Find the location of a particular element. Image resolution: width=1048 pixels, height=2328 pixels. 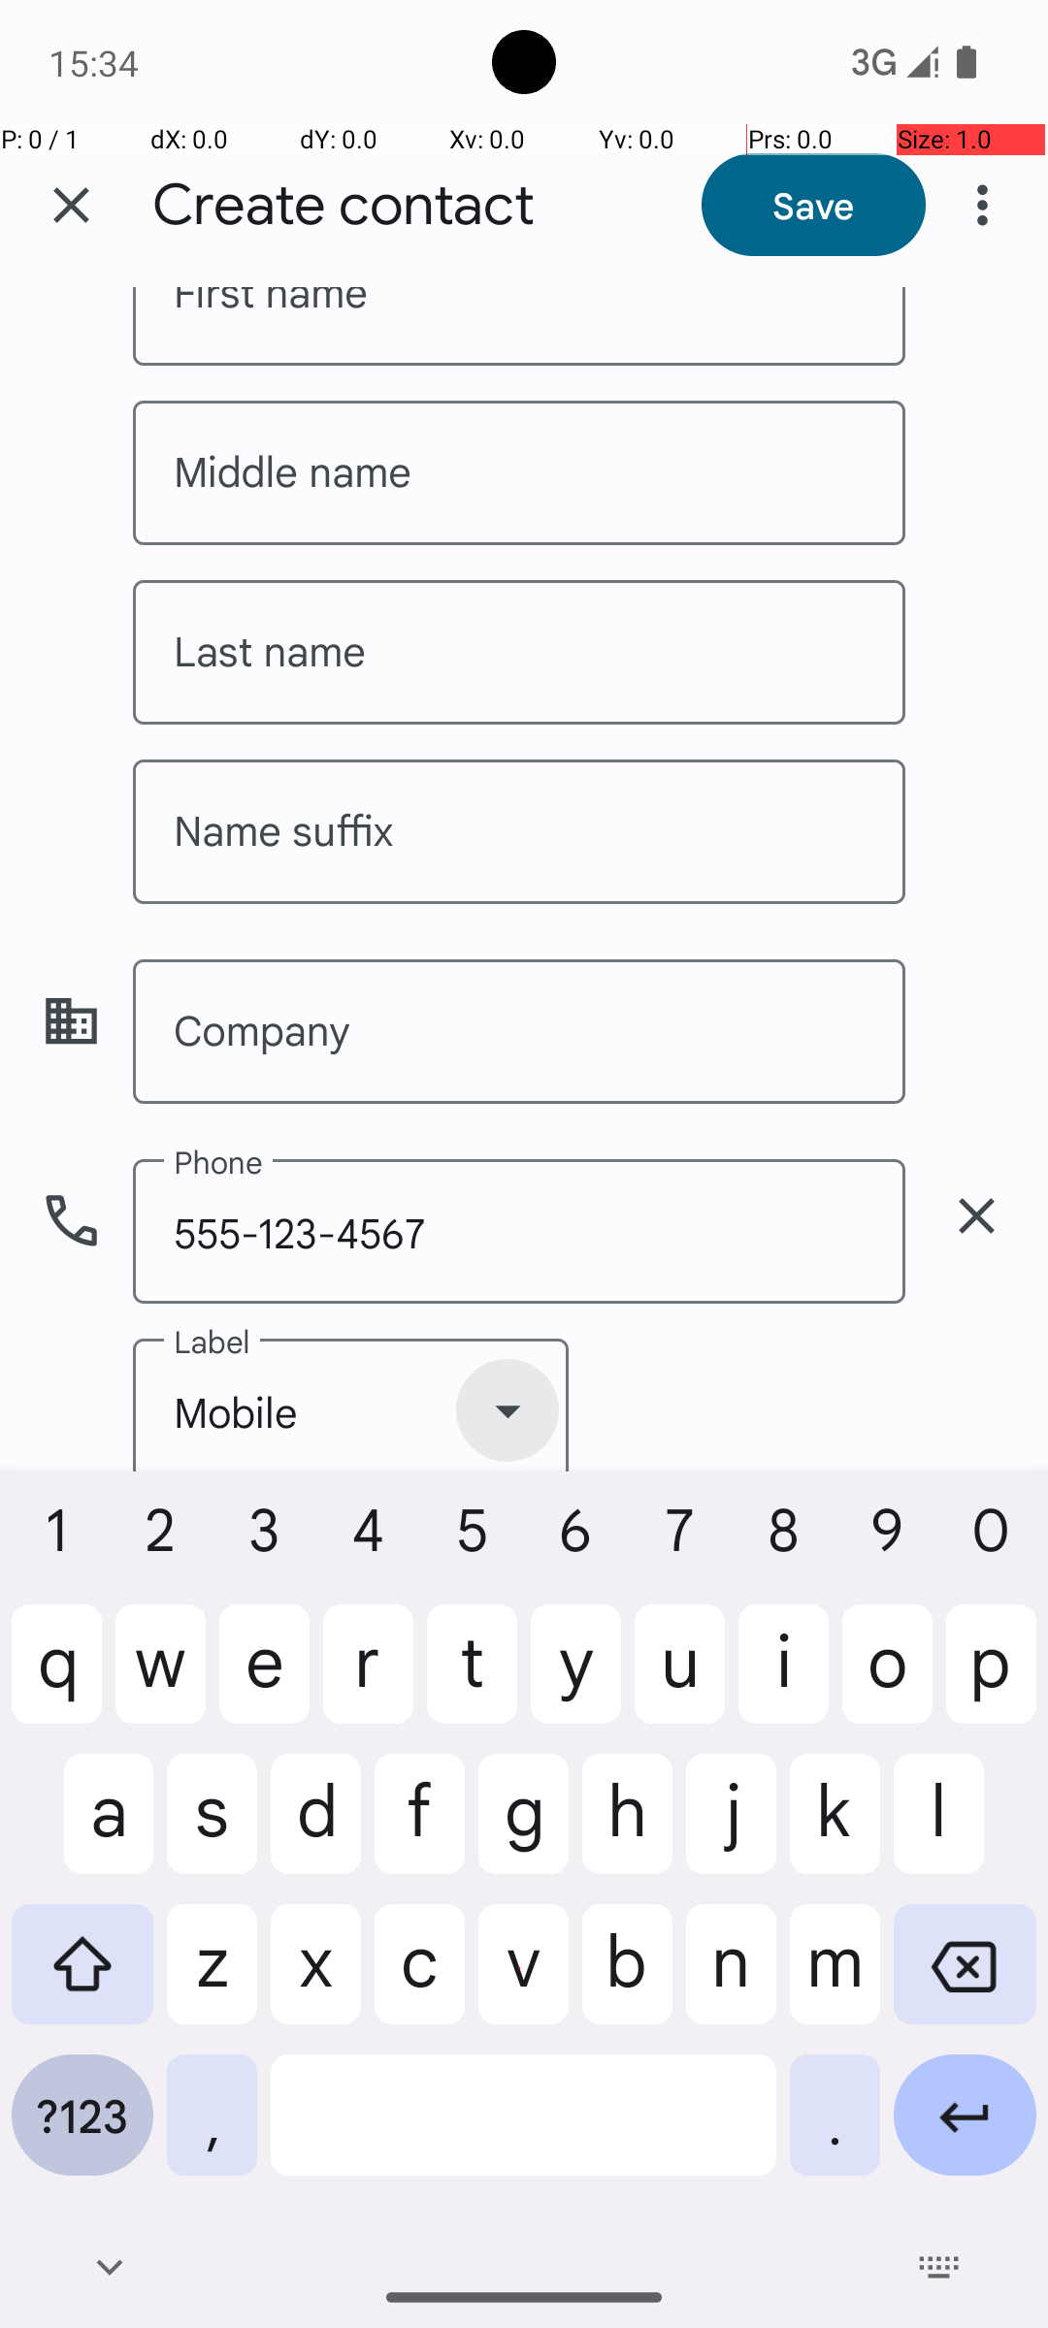

c is located at coordinates (419, 1979).